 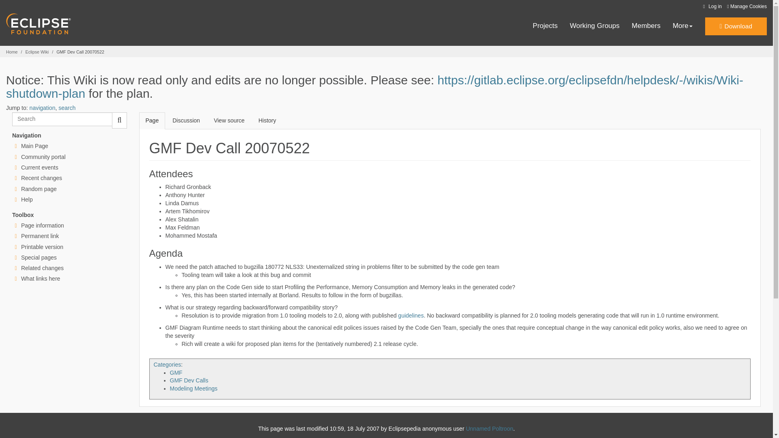 What do you see at coordinates (27, 200) in the screenshot?
I see `The place to find out` at bounding box center [27, 200].